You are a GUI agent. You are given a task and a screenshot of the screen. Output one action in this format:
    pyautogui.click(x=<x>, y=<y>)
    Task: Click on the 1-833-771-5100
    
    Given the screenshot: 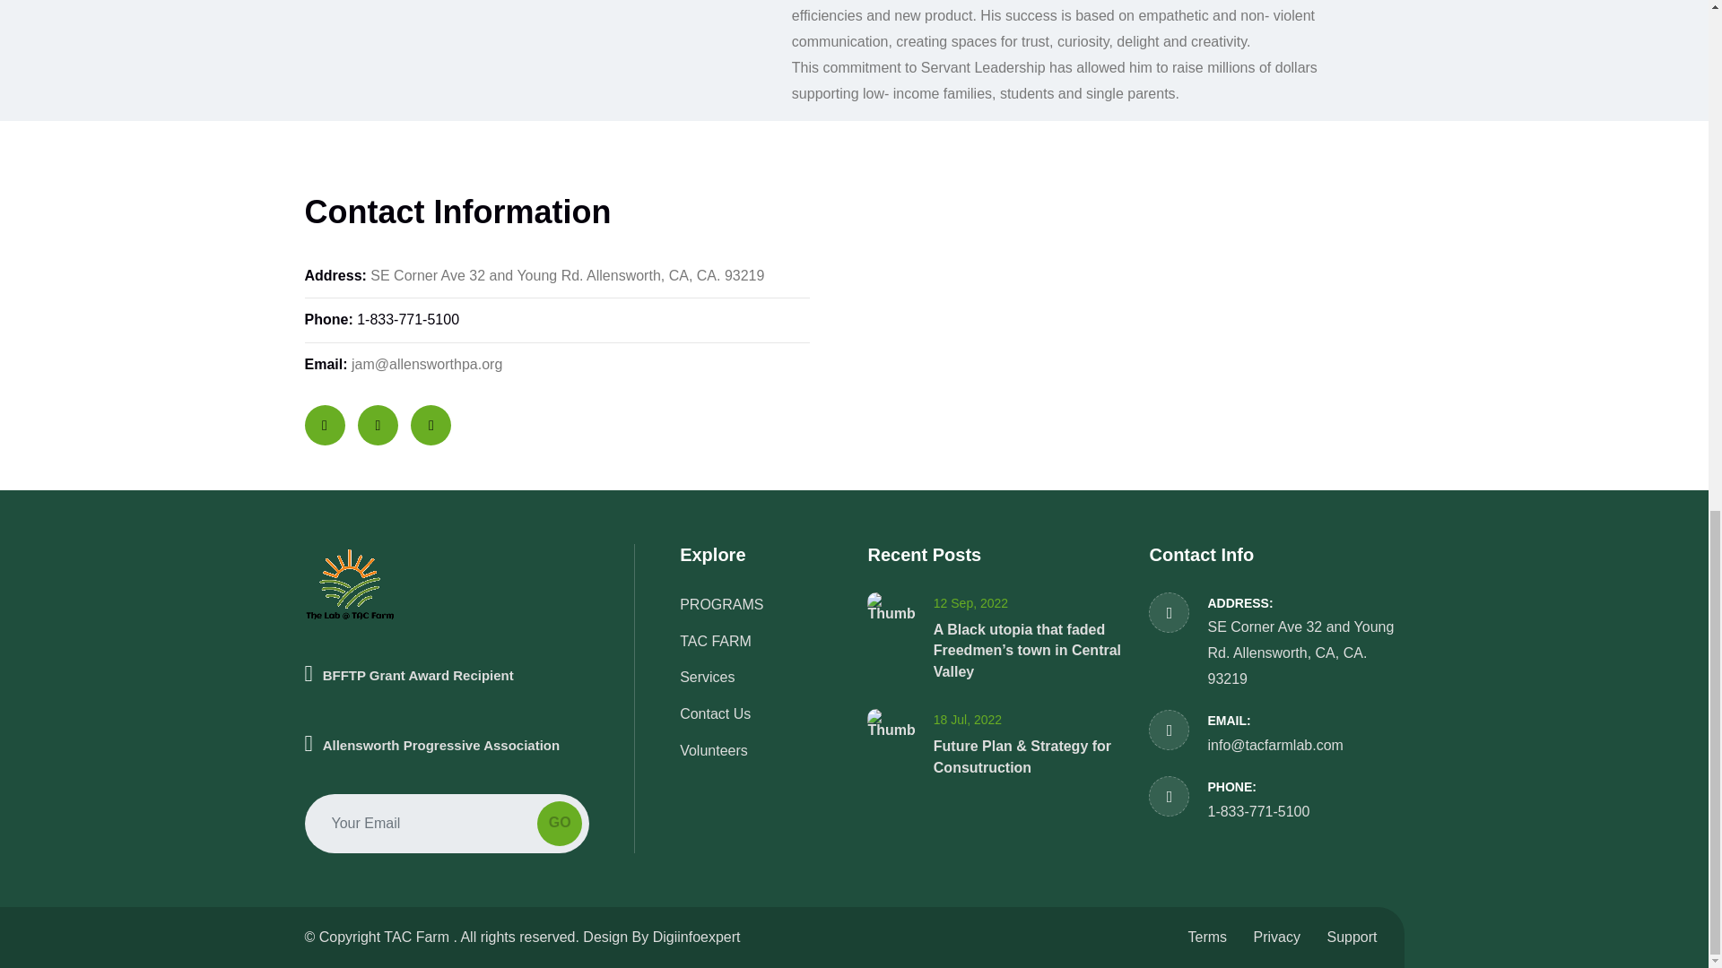 What is the action you would take?
    pyautogui.click(x=407, y=319)
    